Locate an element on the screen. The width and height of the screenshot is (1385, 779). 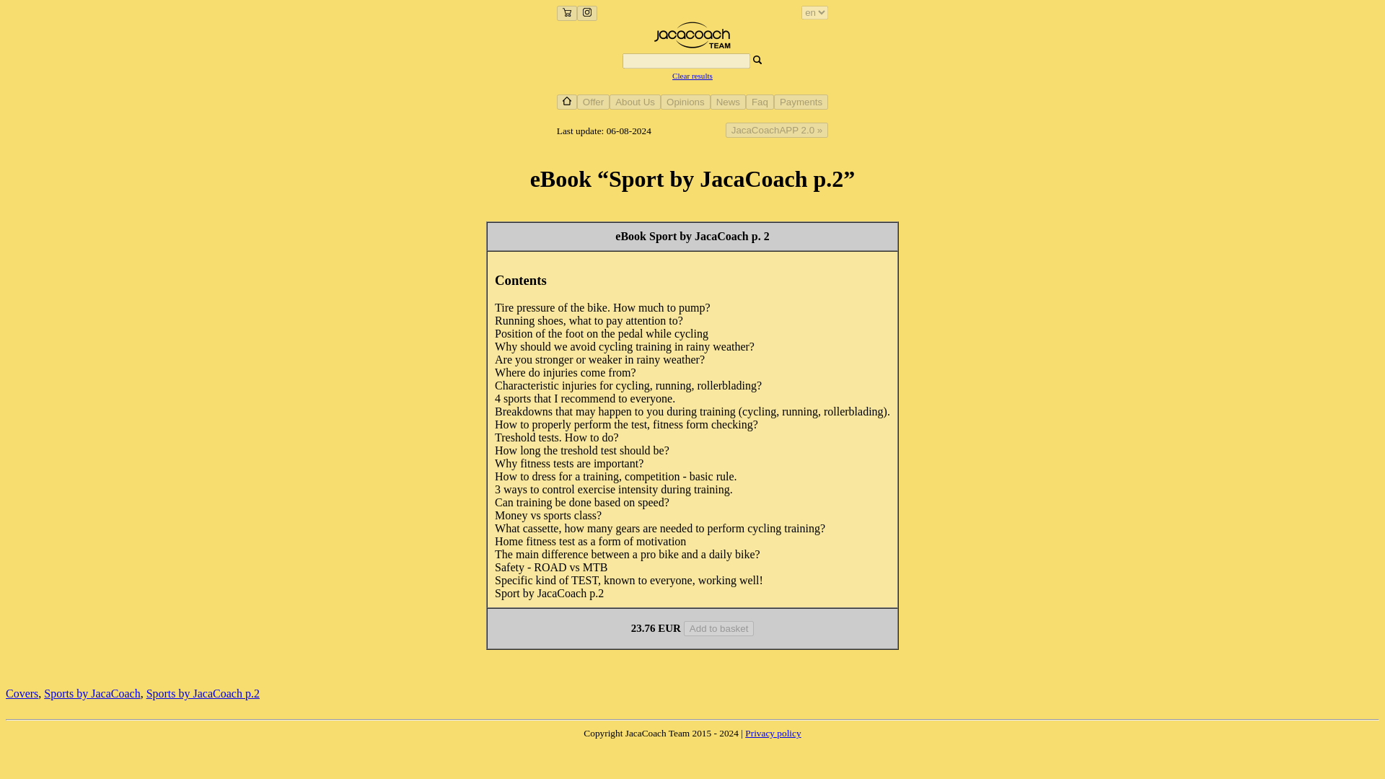
Opinions is located at coordinates (685, 101).